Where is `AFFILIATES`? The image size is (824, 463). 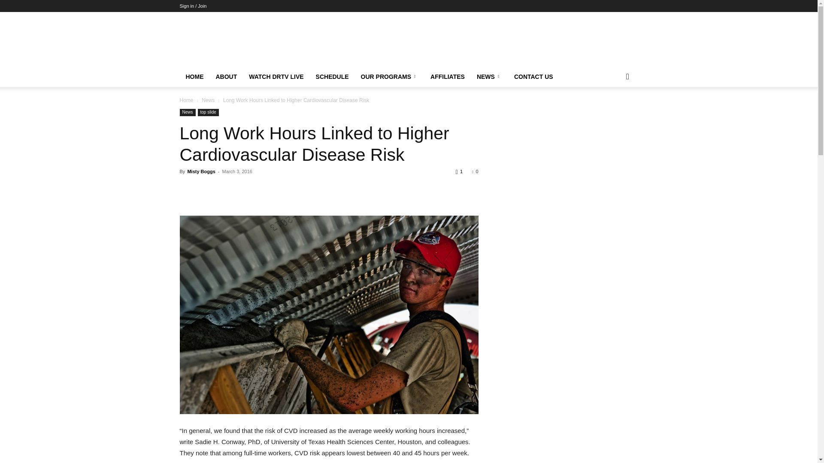 AFFILIATES is located at coordinates (447, 77).